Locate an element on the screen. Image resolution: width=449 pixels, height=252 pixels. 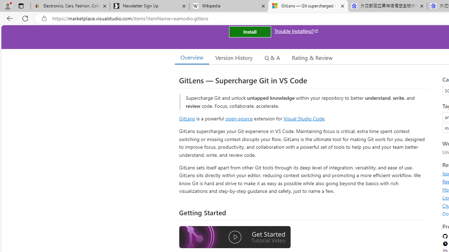
Version History is located at coordinates (234, 57).